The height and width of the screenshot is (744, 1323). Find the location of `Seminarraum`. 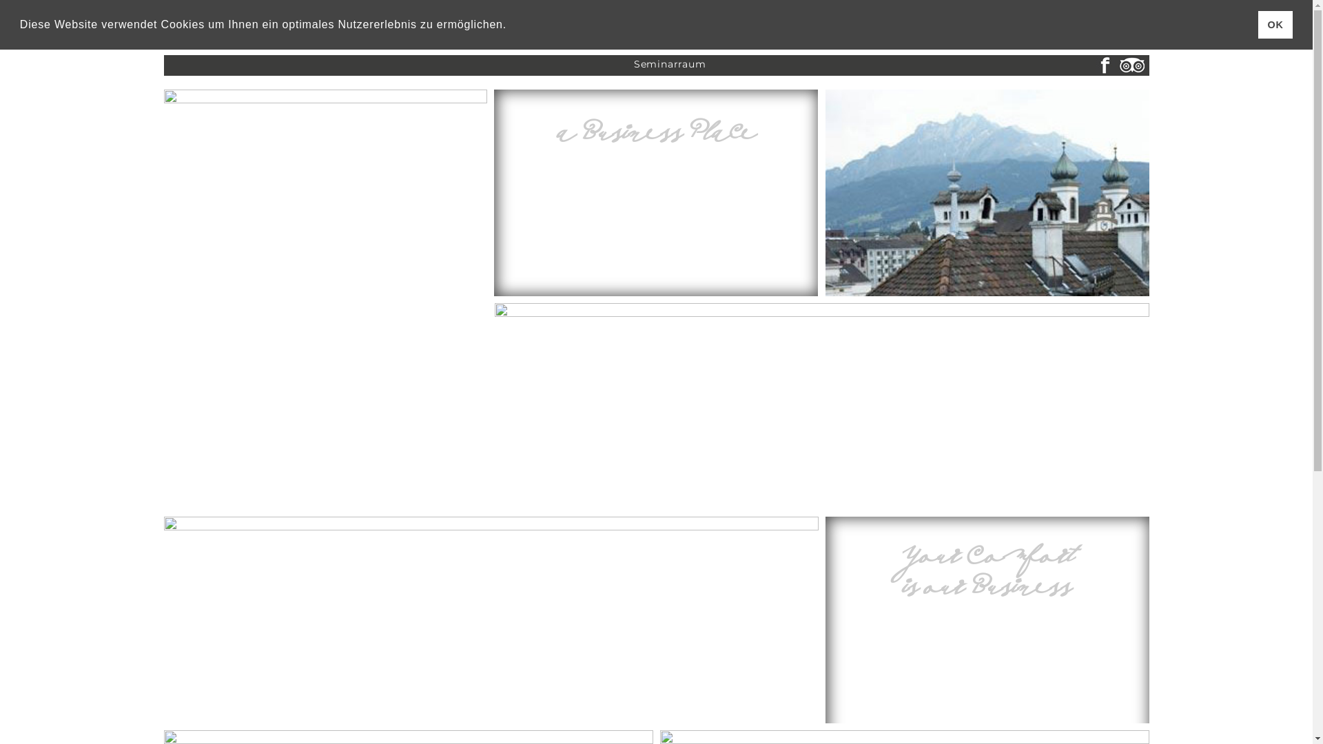

Seminarraum is located at coordinates (670, 64).